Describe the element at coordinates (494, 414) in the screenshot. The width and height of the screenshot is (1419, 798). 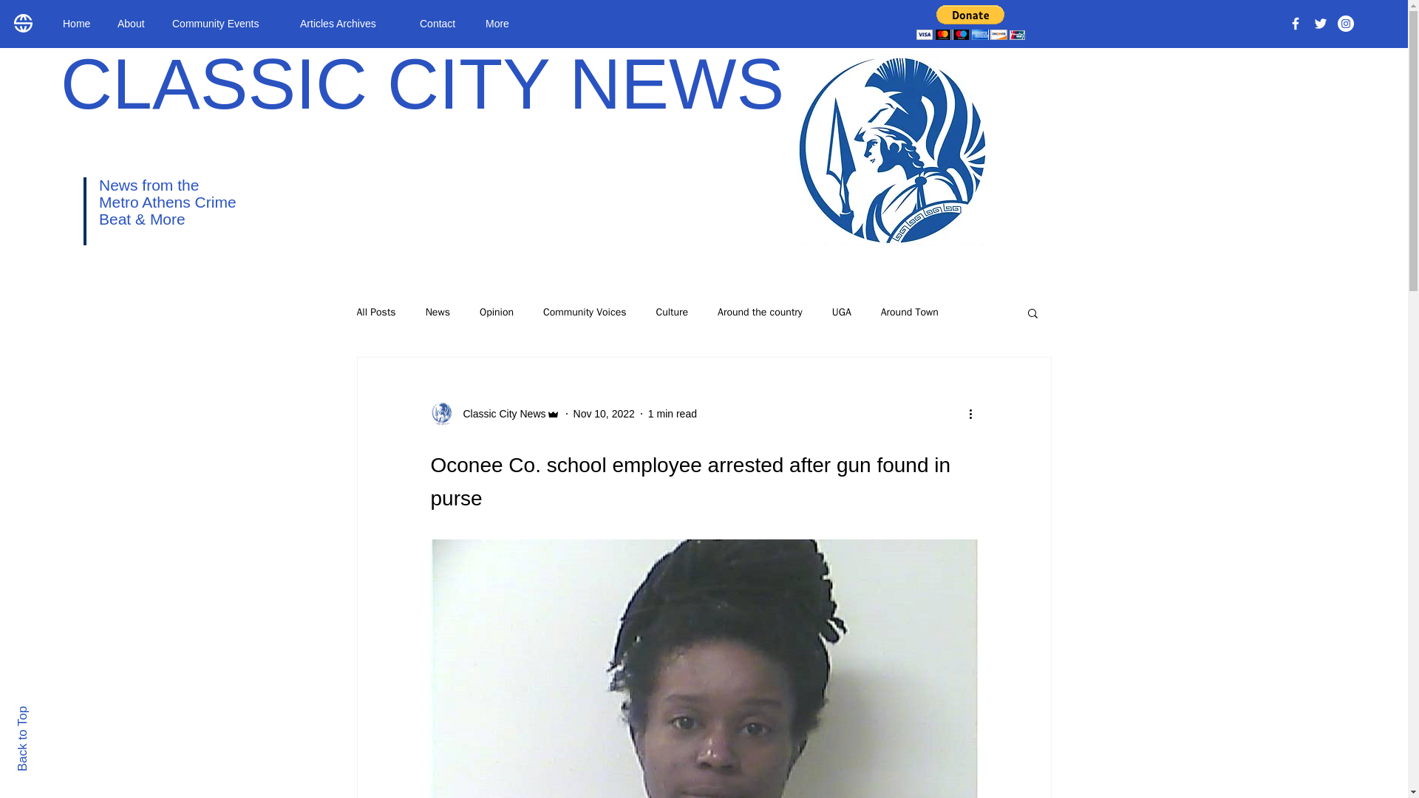
I see `Classic City News` at that location.